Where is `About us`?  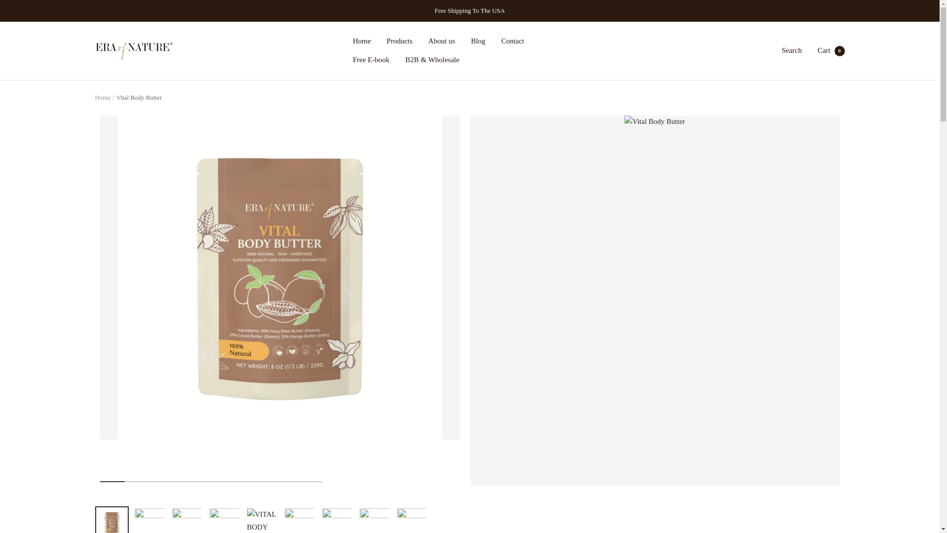 About us is located at coordinates (362, 41).